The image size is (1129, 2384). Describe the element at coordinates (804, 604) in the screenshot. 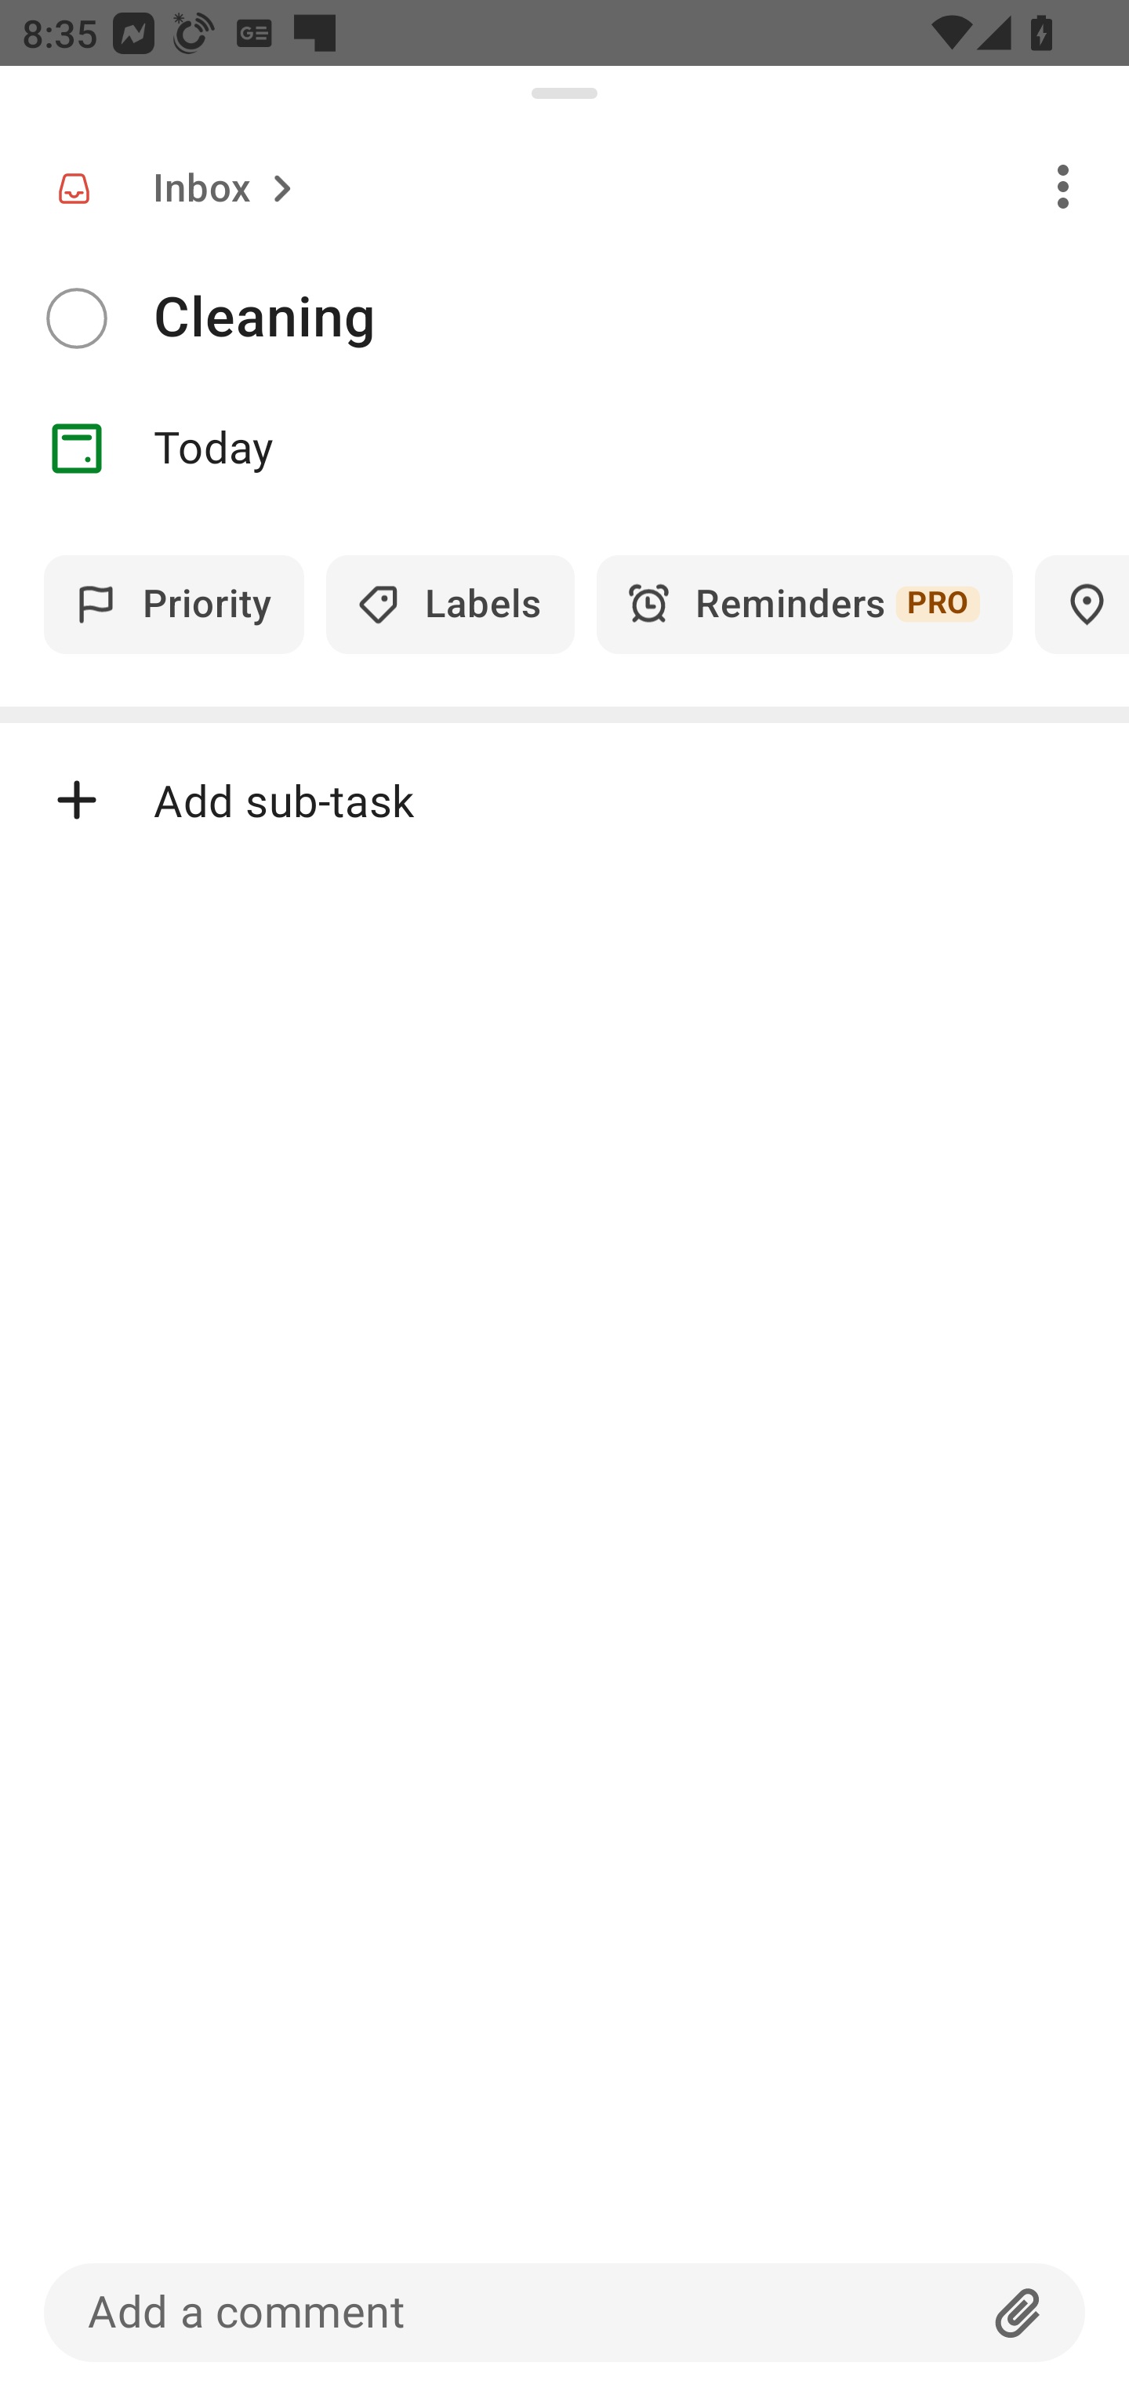

I see `Reminders PRO` at that location.